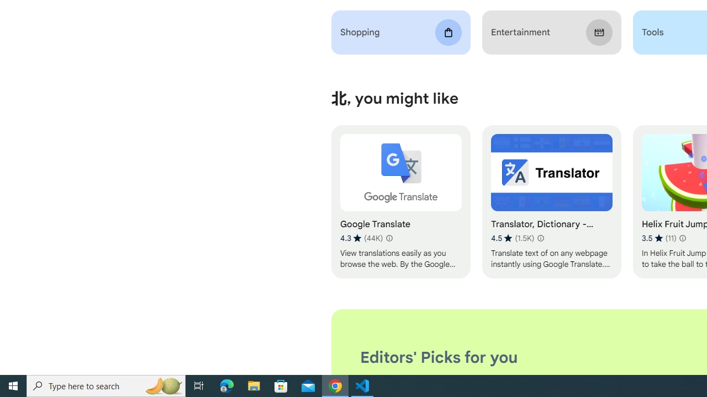 Image resolution: width=707 pixels, height=397 pixels. Describe the element at coordinates (658, 238) in the screenshot. I see `Average rating 3.5 out of 5 stars. 11 ratings.` at that location.